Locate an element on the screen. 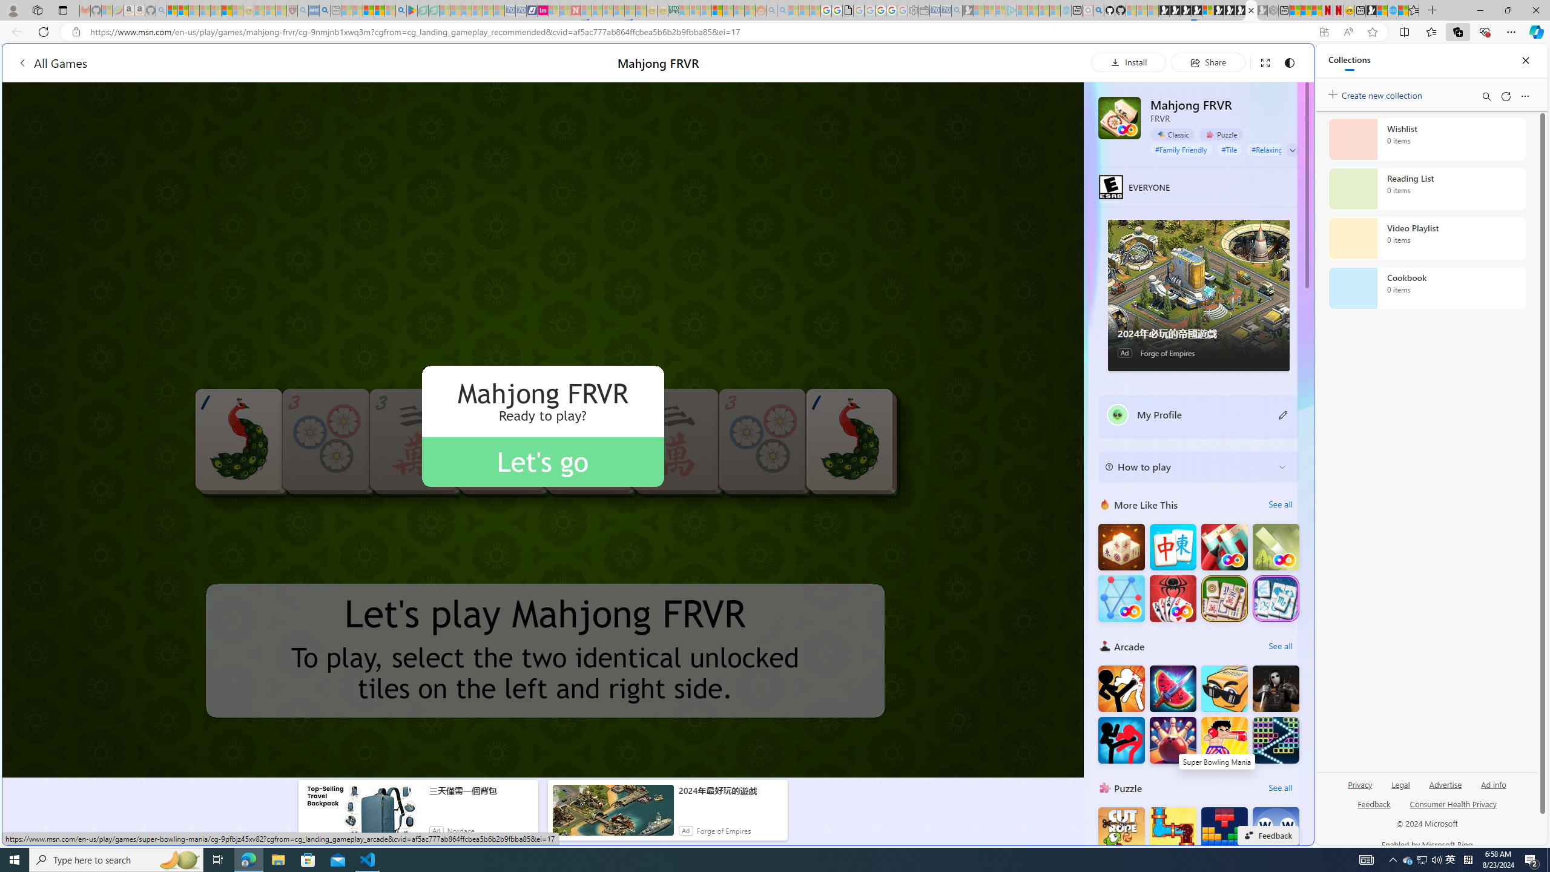 The width and height of the screenshot is (1550, 872). Reading List collection, 0 items is located at coordinates (1426, 189).